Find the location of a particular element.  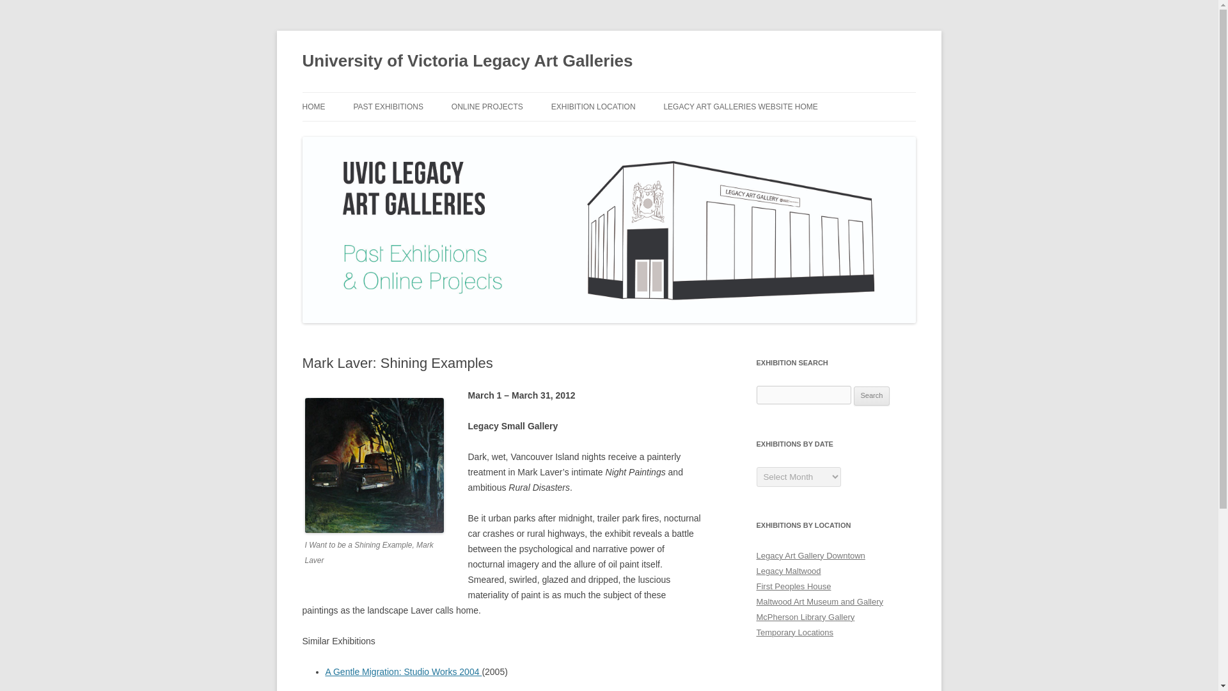

ONLINE PROJECTS is located at coordinates (487, 106).